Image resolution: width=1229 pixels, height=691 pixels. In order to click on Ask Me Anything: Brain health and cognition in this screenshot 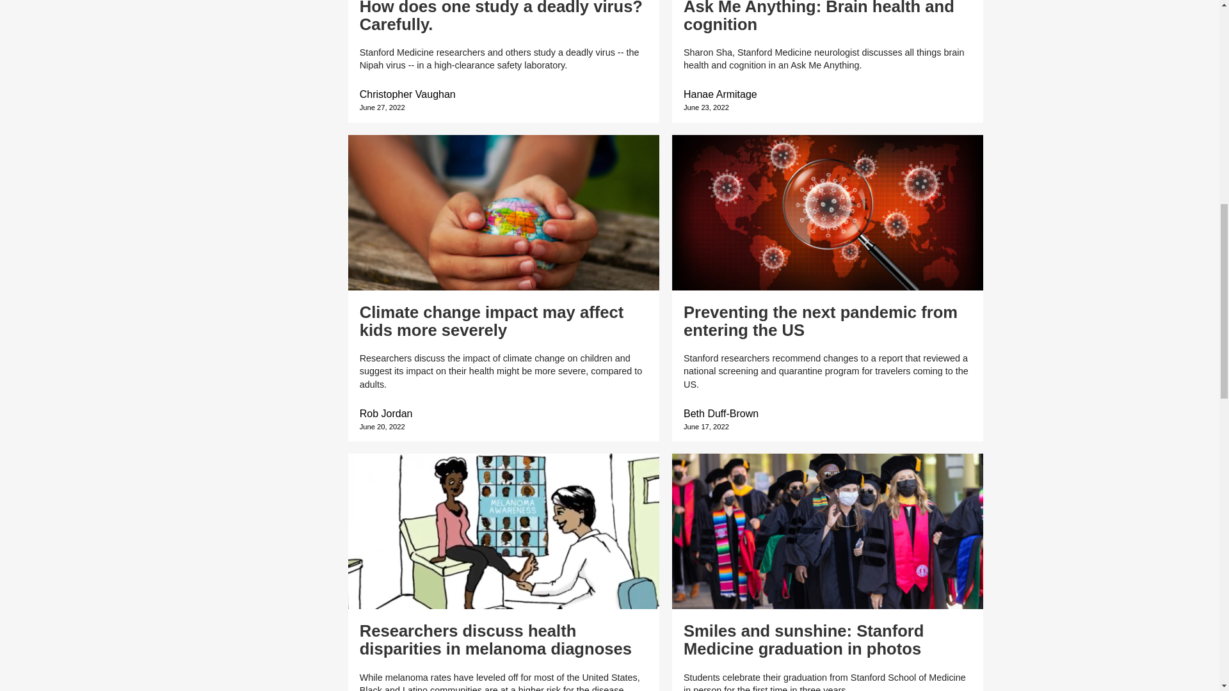, I will do `click(819, 17)`.